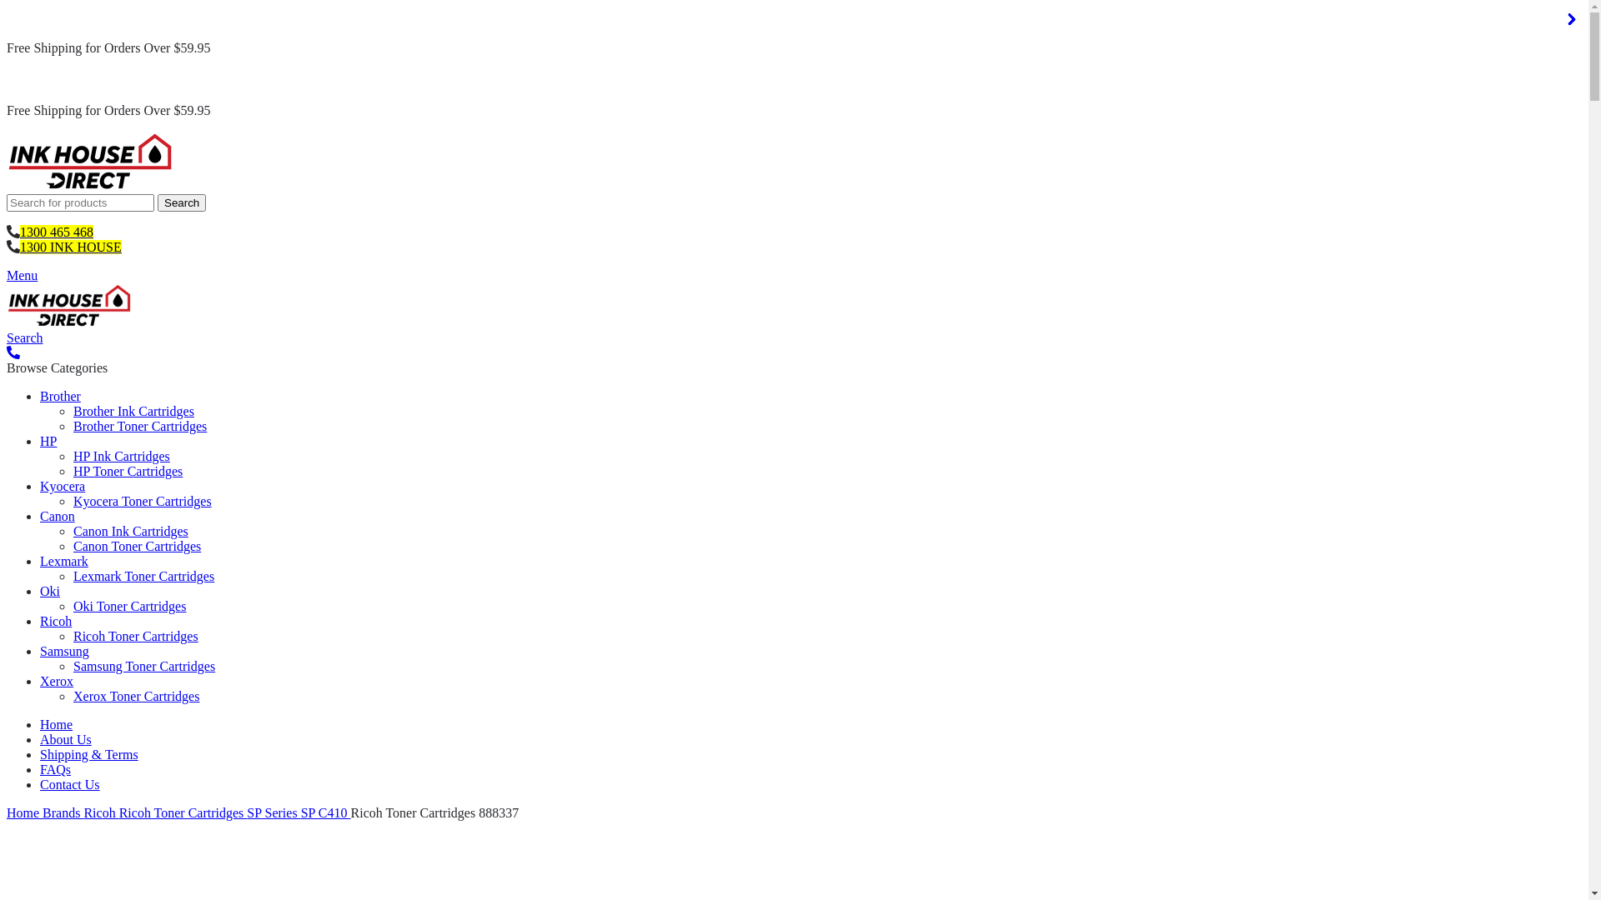 The image size is (1601, 900). Describe the element at coordinates (25, 338) in the screenshot. I see `Search` at that location.